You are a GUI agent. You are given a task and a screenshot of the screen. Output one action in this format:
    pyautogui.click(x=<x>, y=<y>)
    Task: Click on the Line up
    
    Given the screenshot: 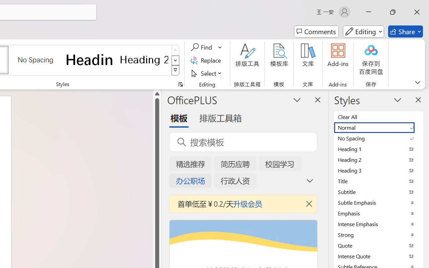 What is the action you would take?
    pyautogui.click(x=157, y=94)
    